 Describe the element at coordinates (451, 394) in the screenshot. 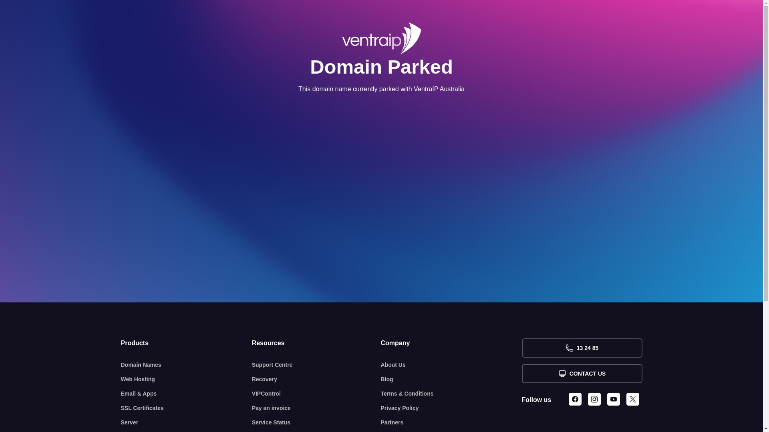

I see `Terms & Conditions` at that location.